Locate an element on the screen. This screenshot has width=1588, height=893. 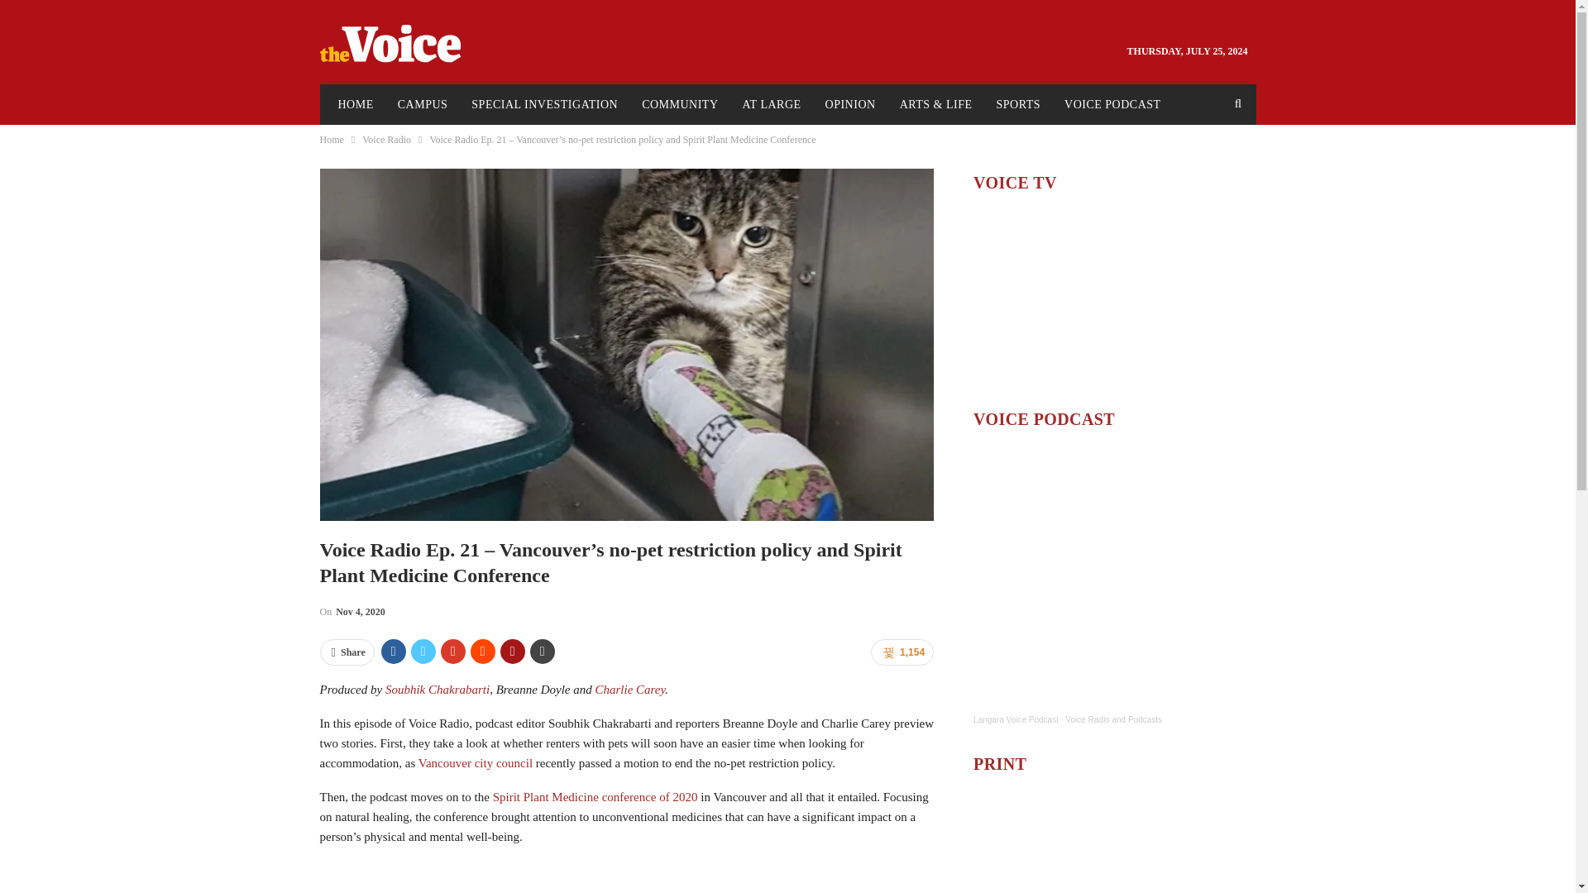
HOME is located at coordinates (354, 104).